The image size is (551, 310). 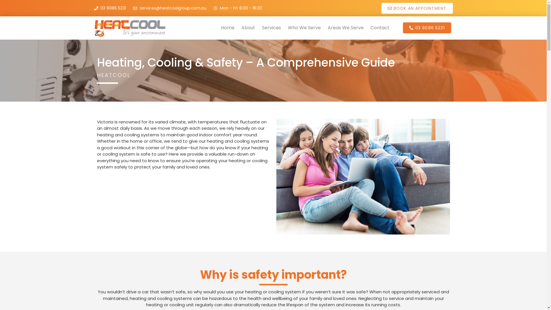 I want to click on Who We Serve, so click(x=304, y=28).